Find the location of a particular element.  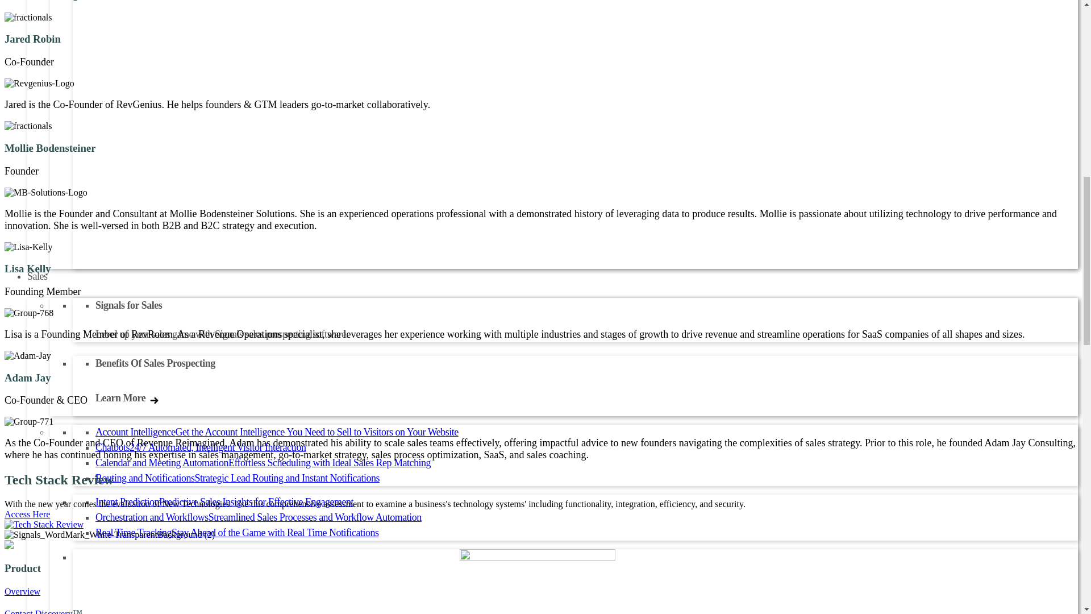

Teck-Stack-Mockup is located at coordinates (44, 524).